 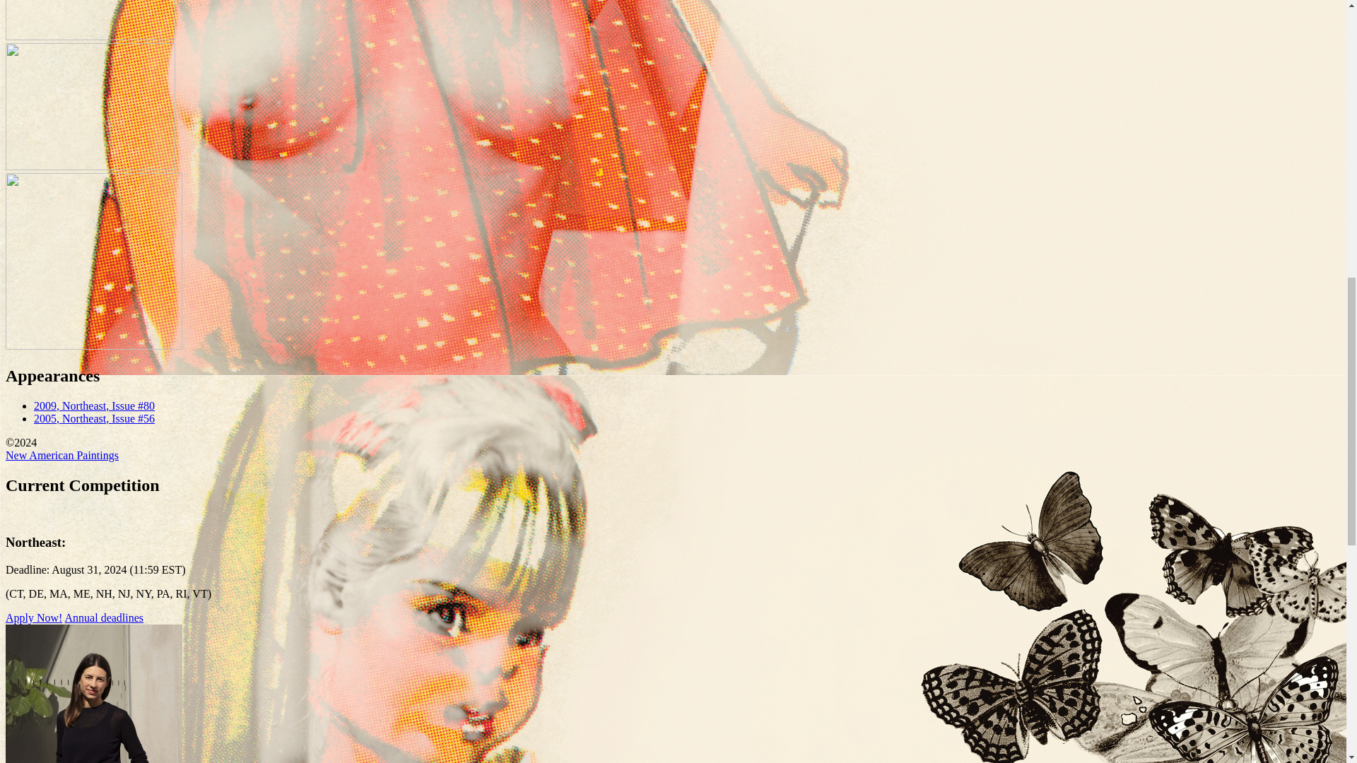 I want to click on New American Paintings, so click(x=62, y=455).